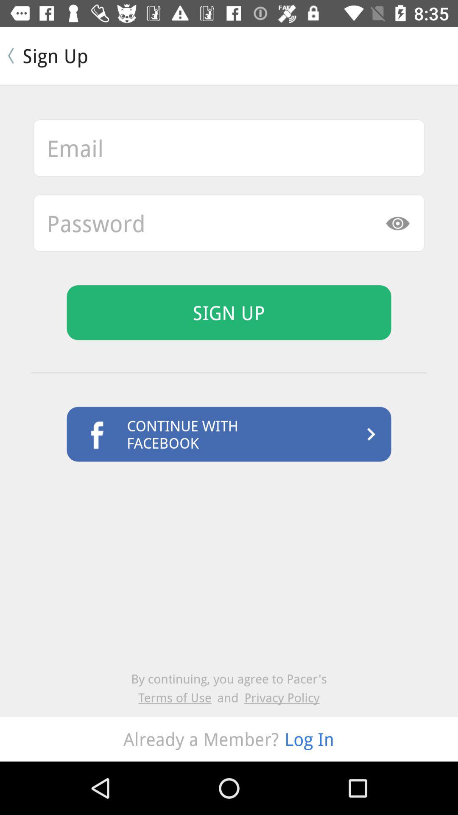 The width and height of the screenshot is (458, 815). Describe the element at coordinates (282, 697) in the screenshot. I see `scroll to the privacy policy` at that location.